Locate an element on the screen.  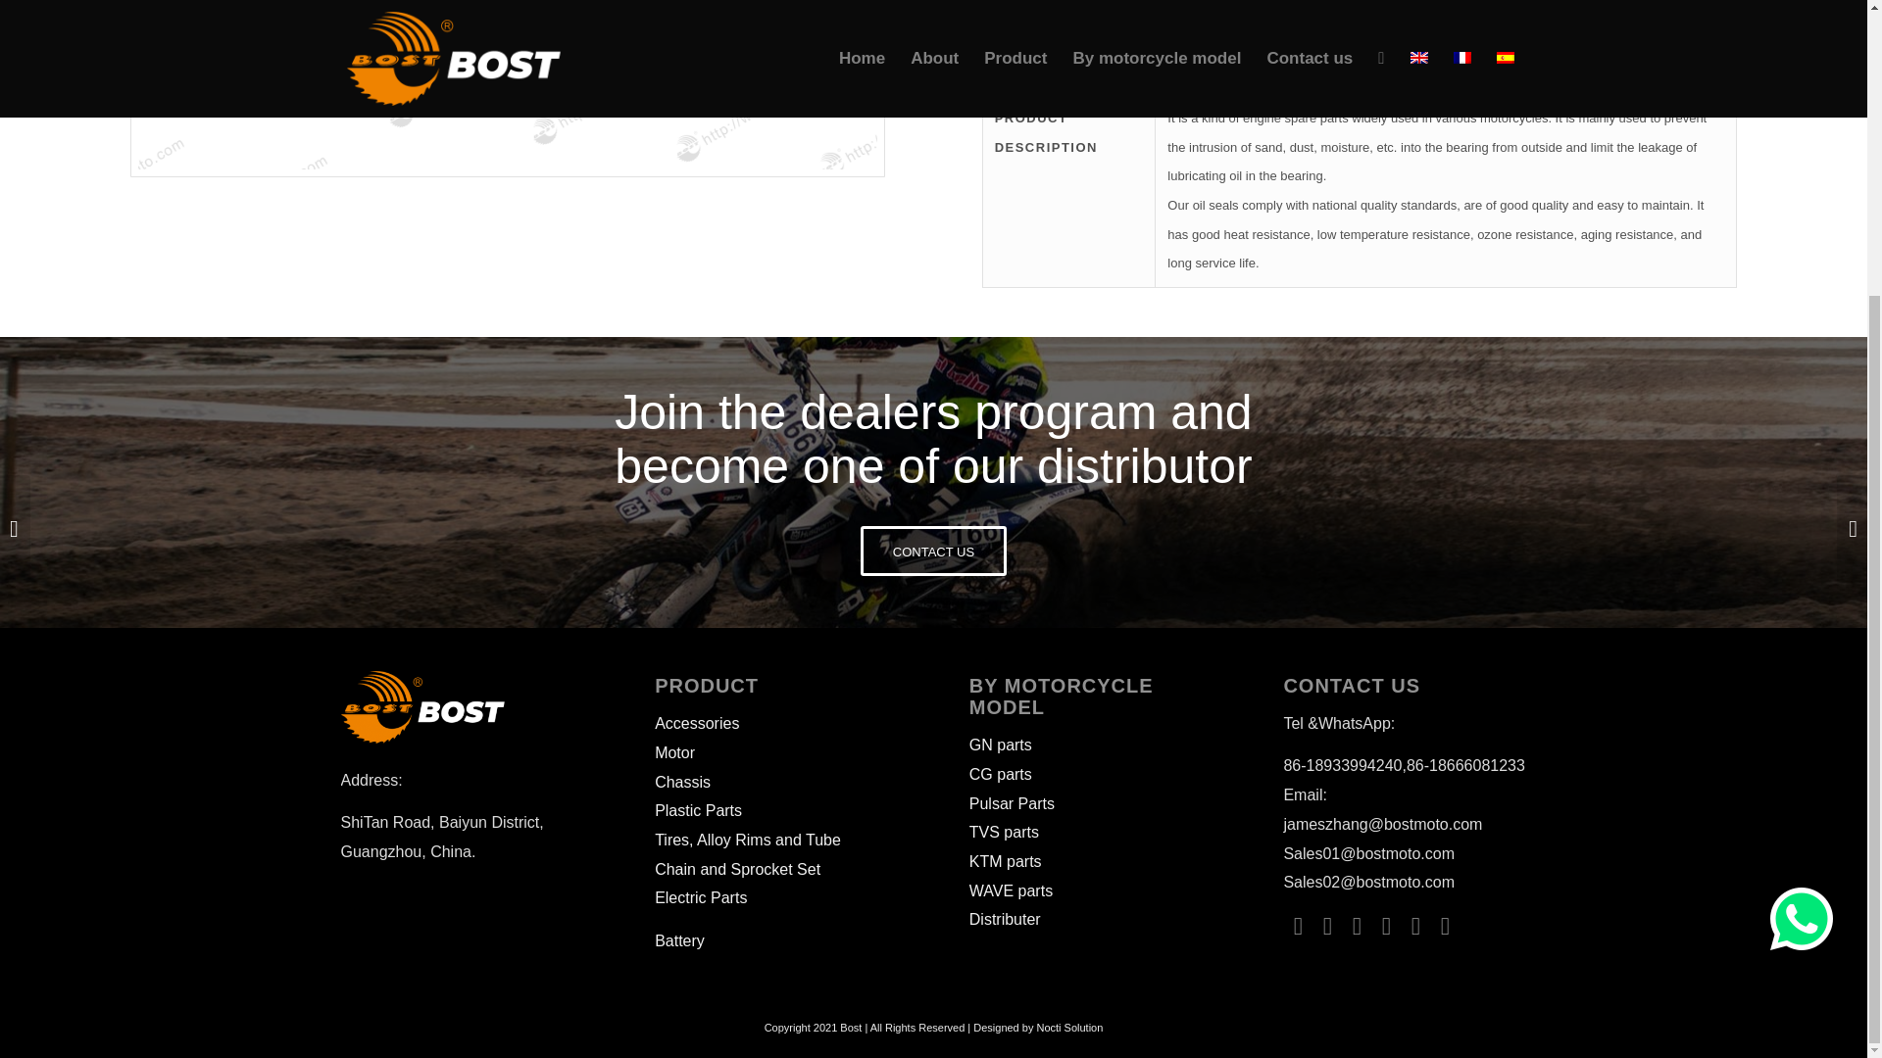
Facebook is located at coordinates (1298, 925).